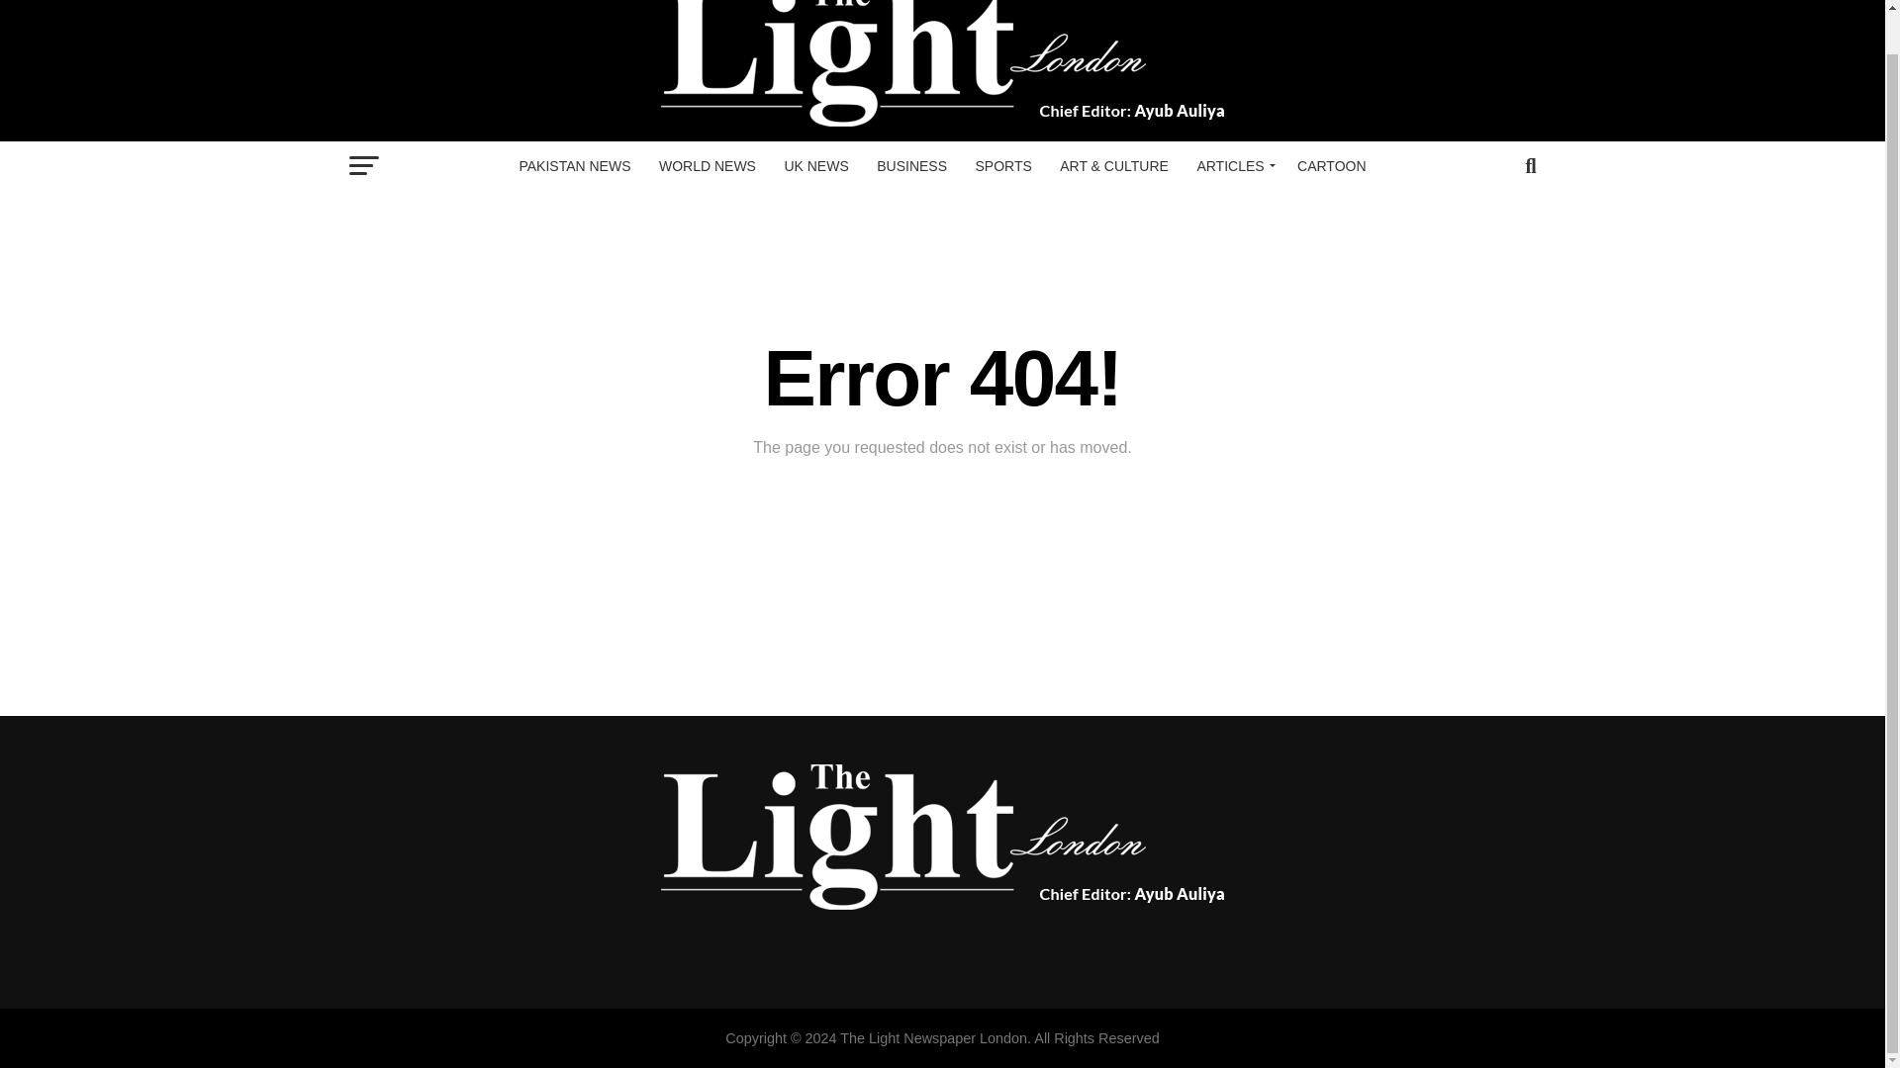  Describe the element at coordinates (1232, 166) in the screenshot. I see `ARTICLES` at that location.